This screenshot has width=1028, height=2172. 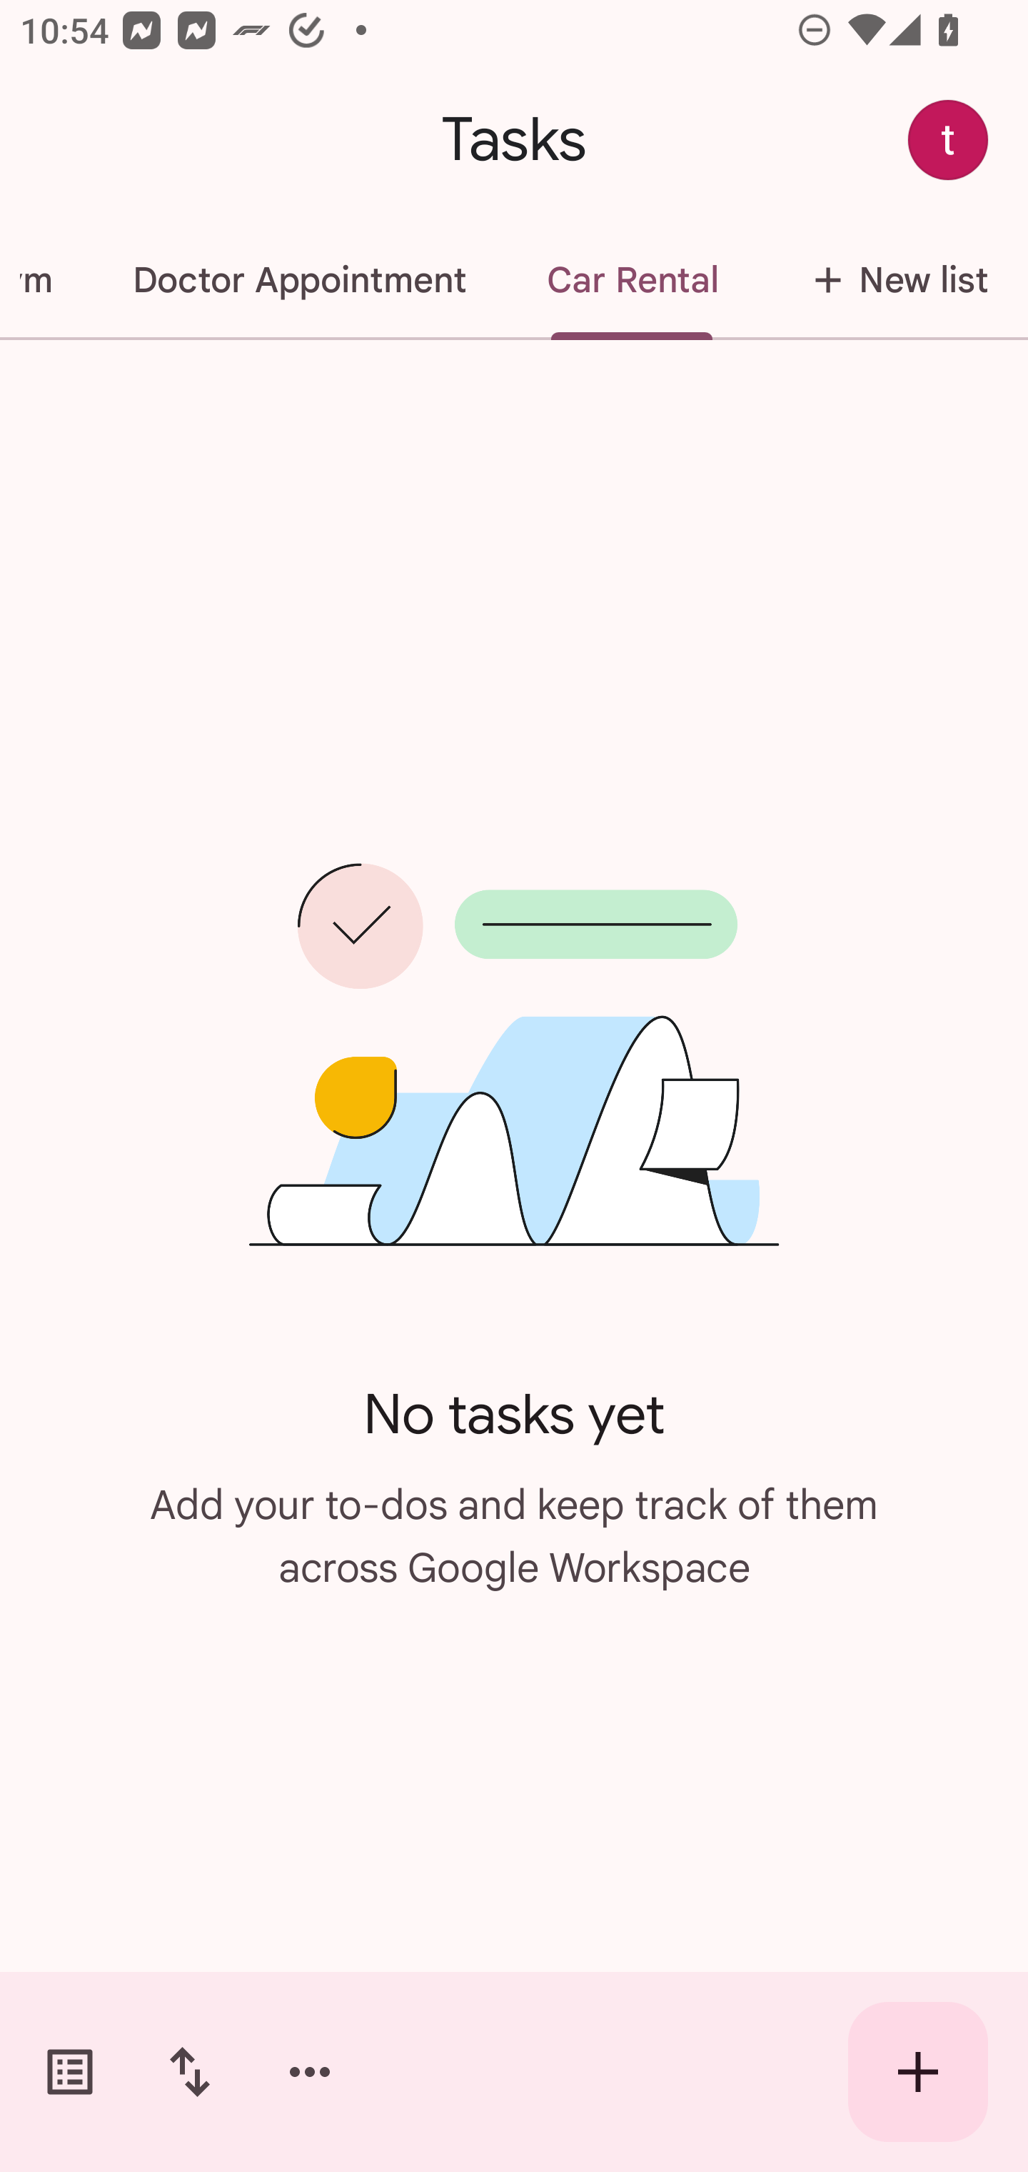 What do you see at coordinates (310, 2072) in the screenshot?
I see `More options` at bounding box center [310, 2072].